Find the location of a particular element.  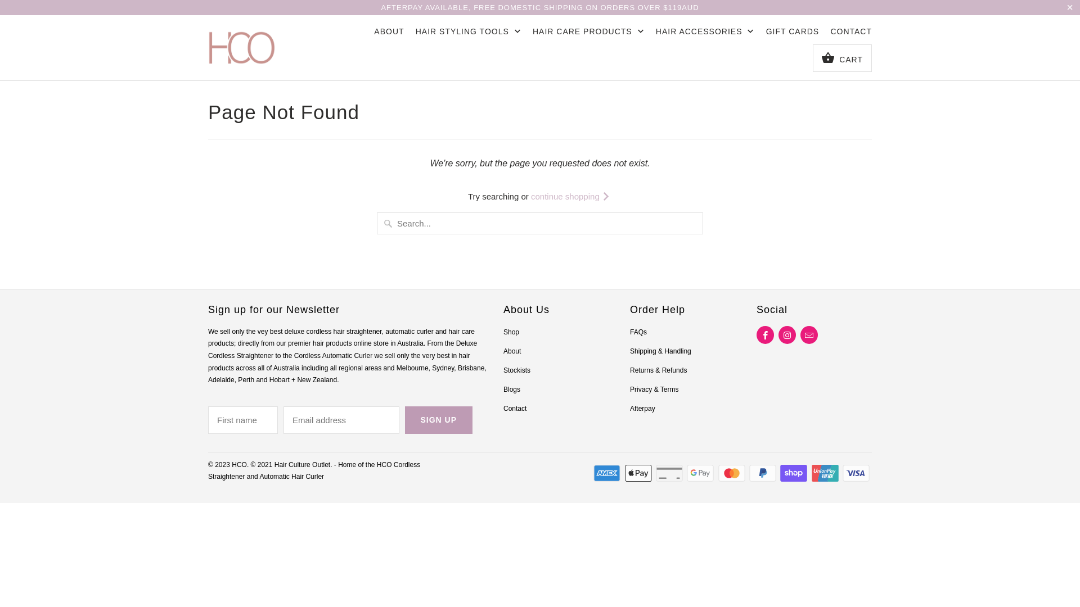

HAIR ACCESSORIES is located at coordinates (705, 35).